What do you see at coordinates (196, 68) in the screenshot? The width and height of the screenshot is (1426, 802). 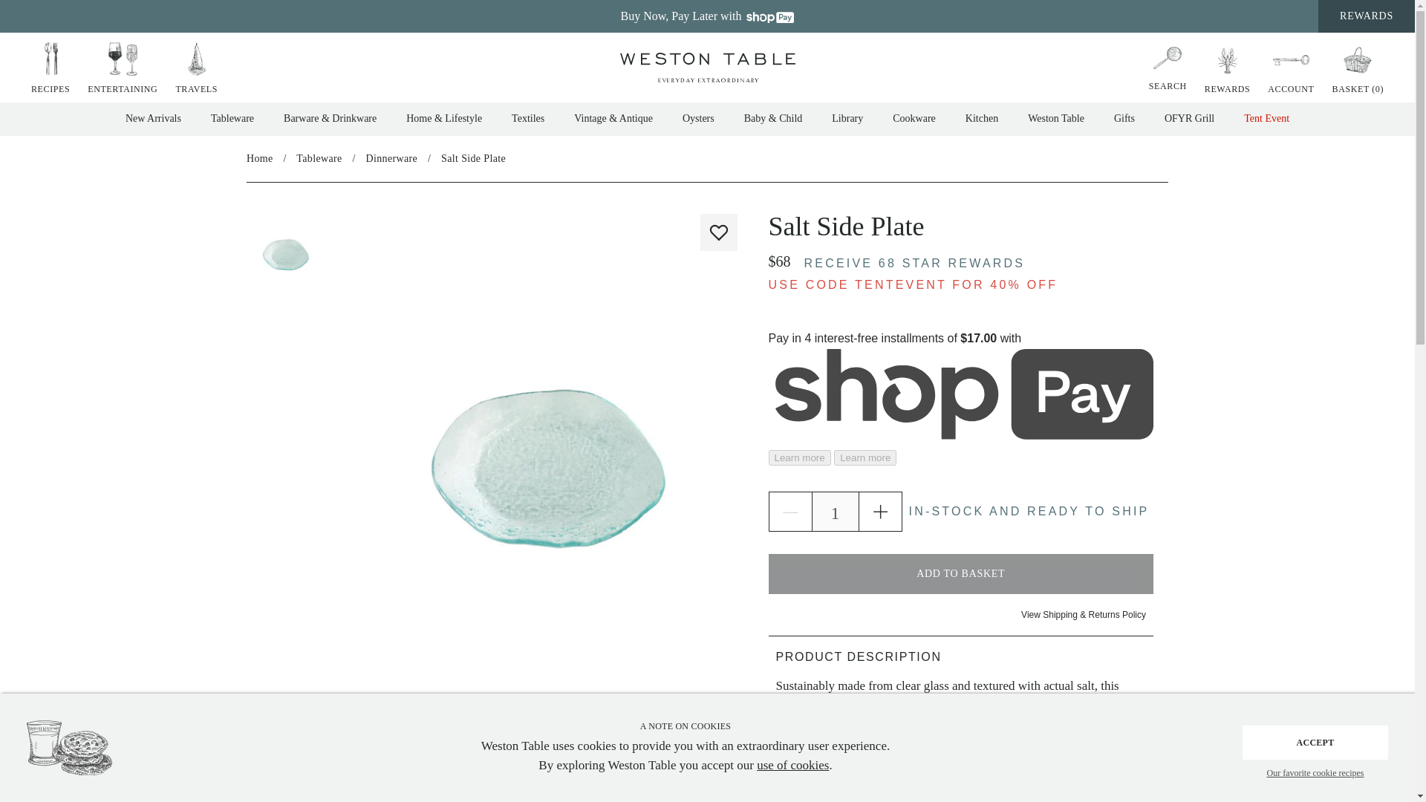 I see `TRAVELS` at bounding box center [196, 68].